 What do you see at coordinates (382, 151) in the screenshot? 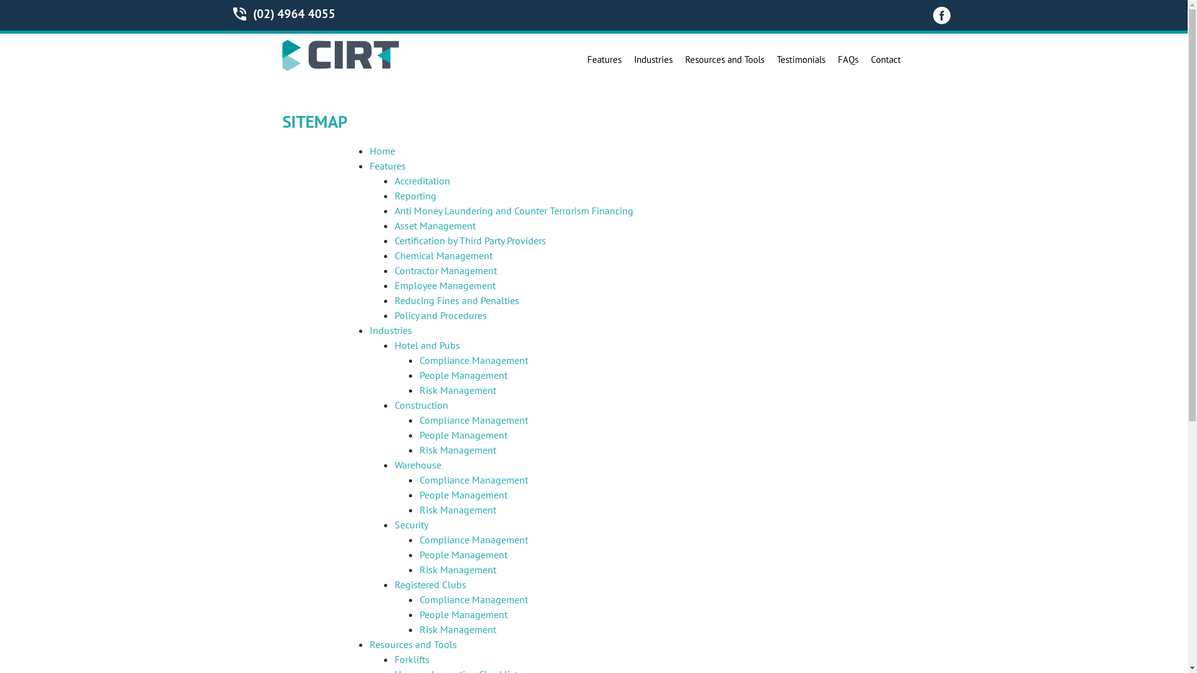
I see `Home` at bounding box center [382, 151].